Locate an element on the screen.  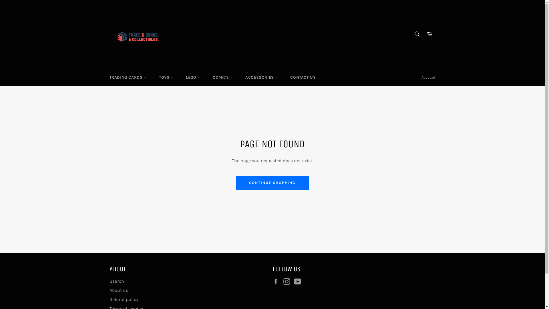
LEGO is located at coordinates (193, 77).